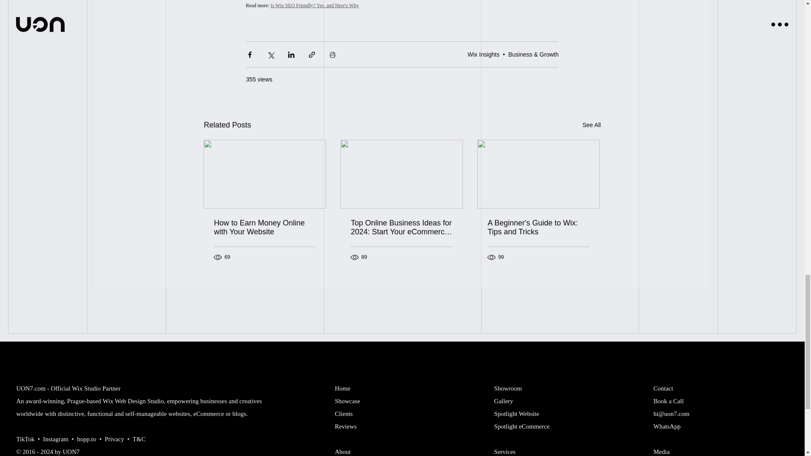 The width and height of the screenshot is (811, 456). Describe the element at coordinates (591, 125) in the screenshot. I see `See All` at that location.